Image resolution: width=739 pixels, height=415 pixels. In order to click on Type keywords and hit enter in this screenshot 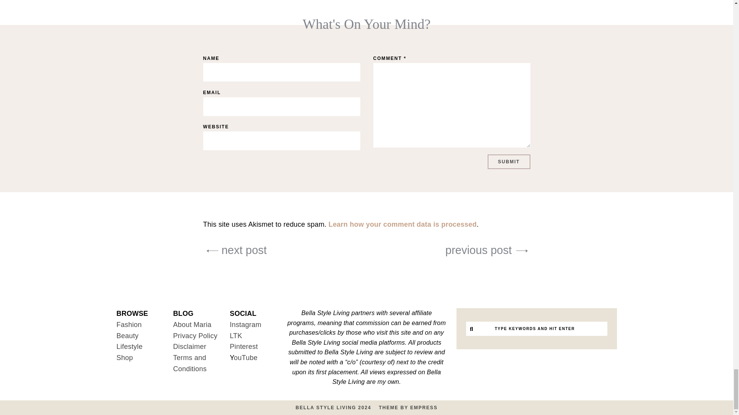, I will do `click(534, 329)`.